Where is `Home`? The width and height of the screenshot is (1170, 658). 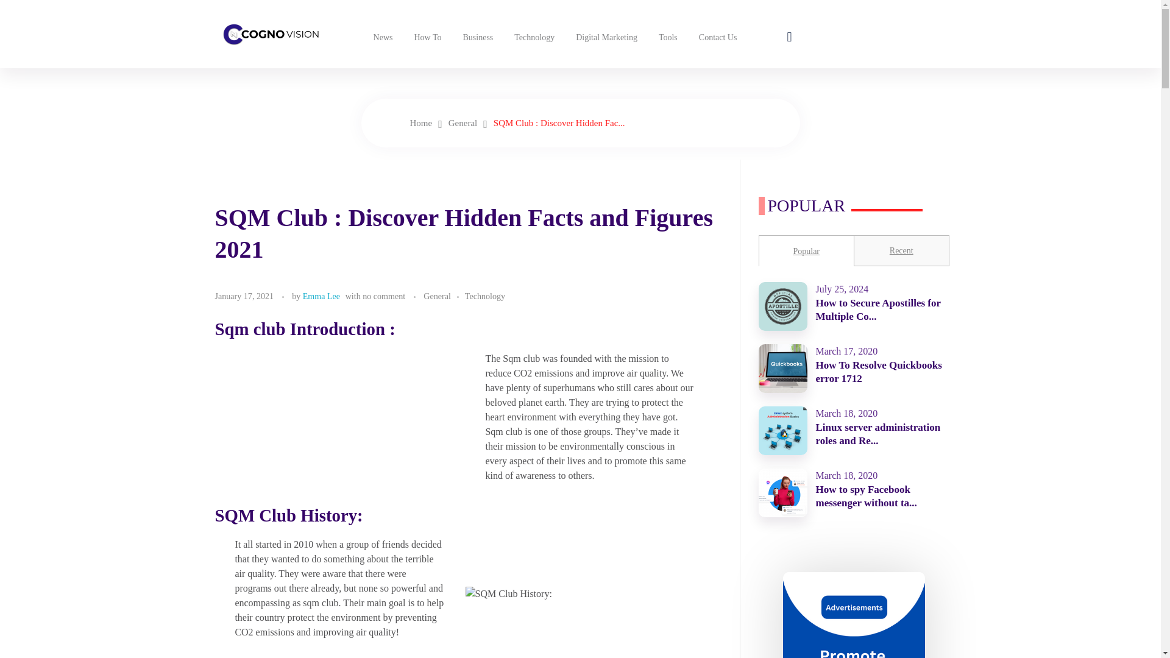 Home is located at coordinates (420, 123).